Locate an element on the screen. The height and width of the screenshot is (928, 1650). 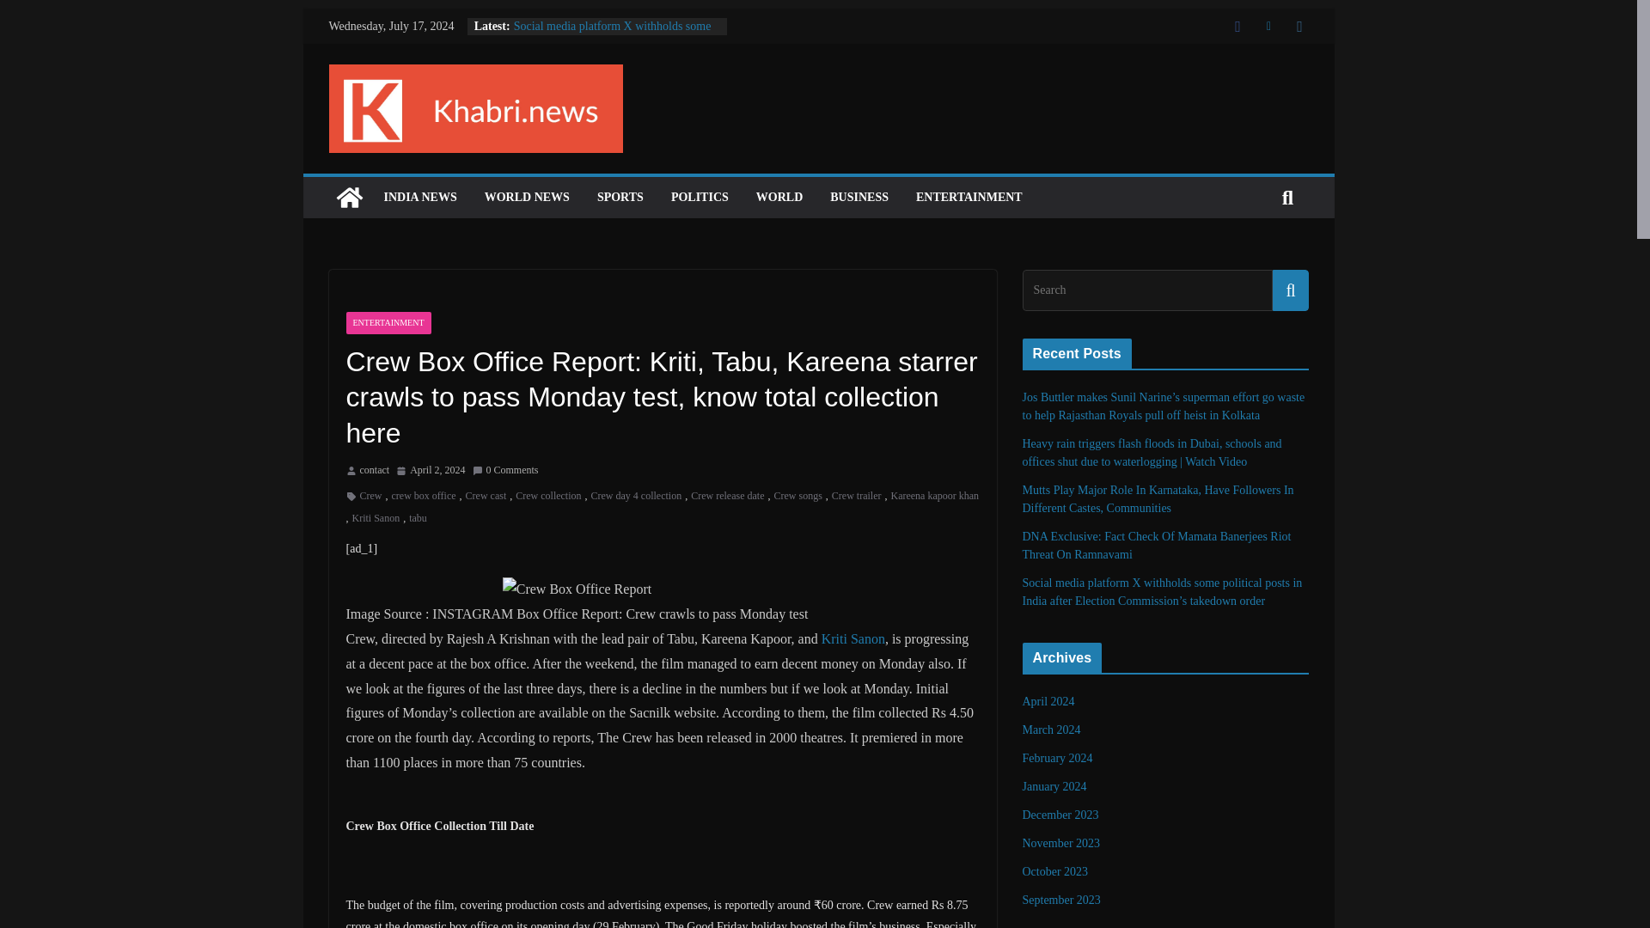
Crew collection is located at coordinates (547, 497).